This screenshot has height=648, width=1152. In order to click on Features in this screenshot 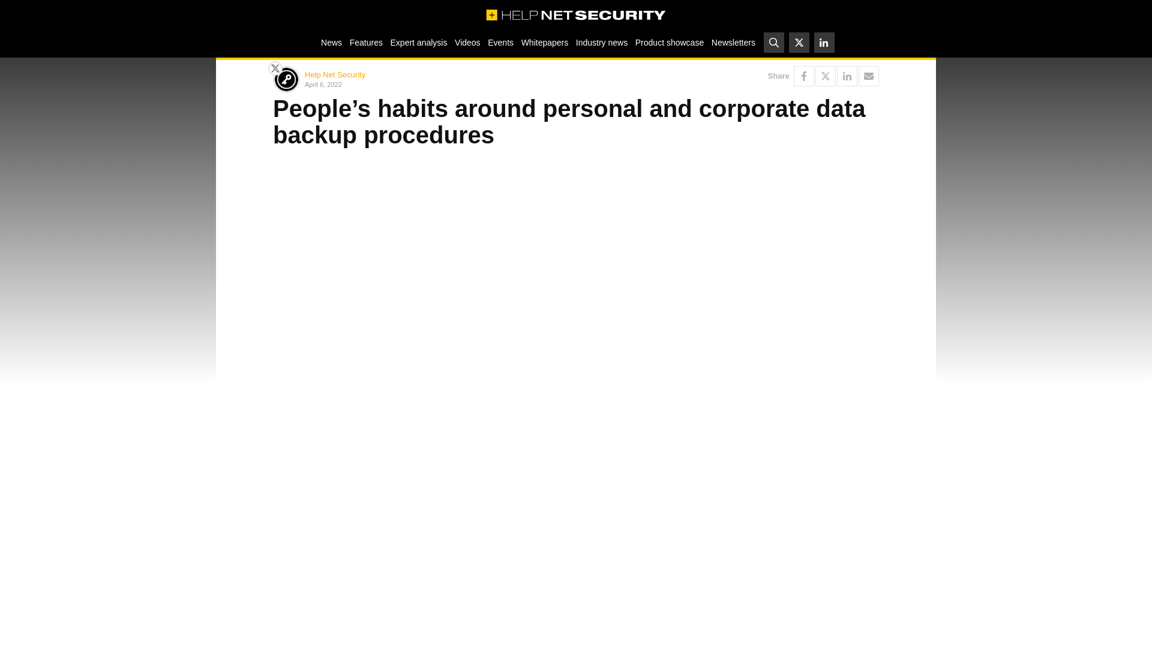, I will do `click(366, 42)`.